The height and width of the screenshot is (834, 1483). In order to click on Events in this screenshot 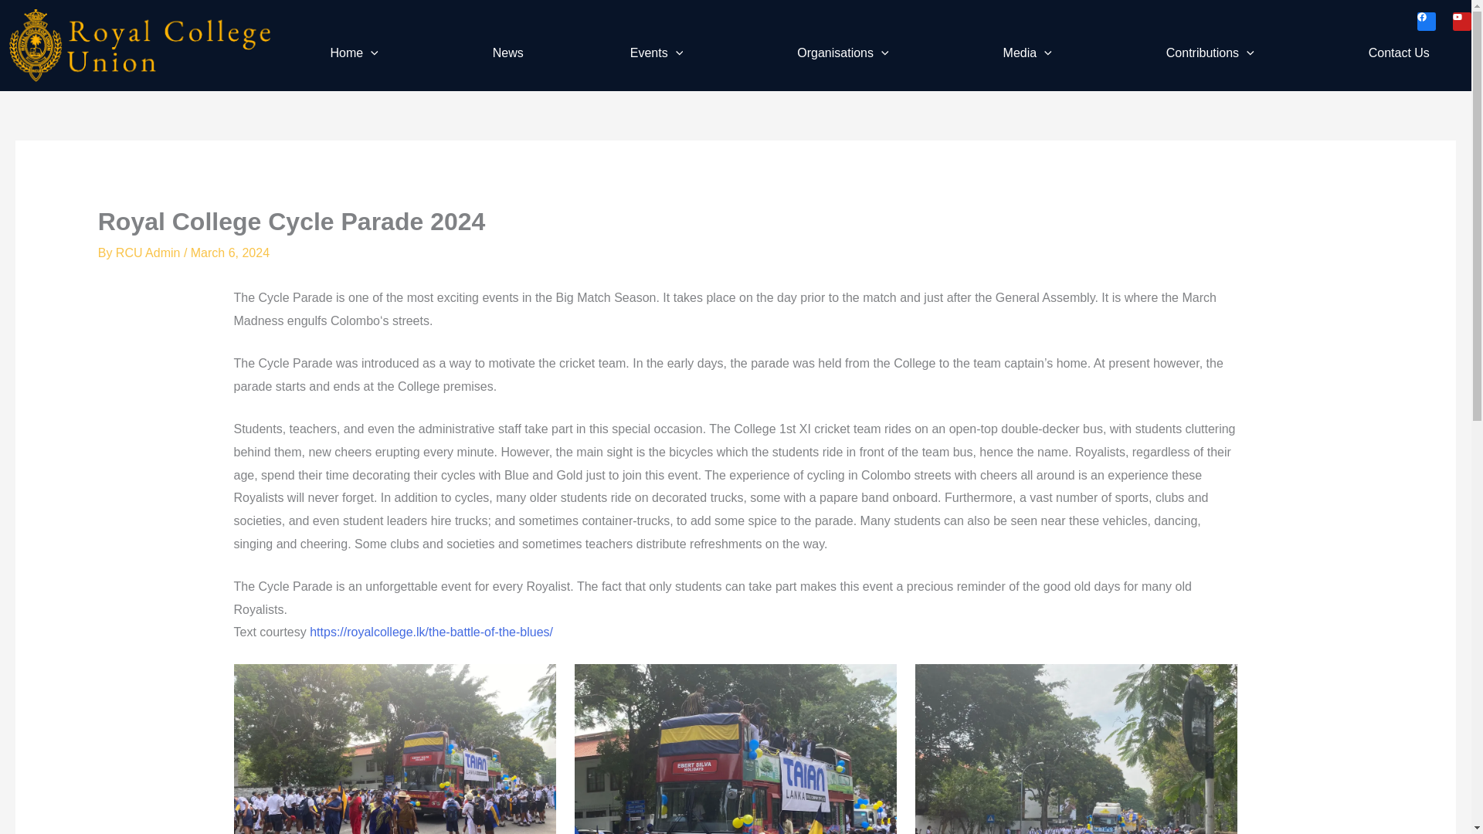, I will do `click(660, 53)`.